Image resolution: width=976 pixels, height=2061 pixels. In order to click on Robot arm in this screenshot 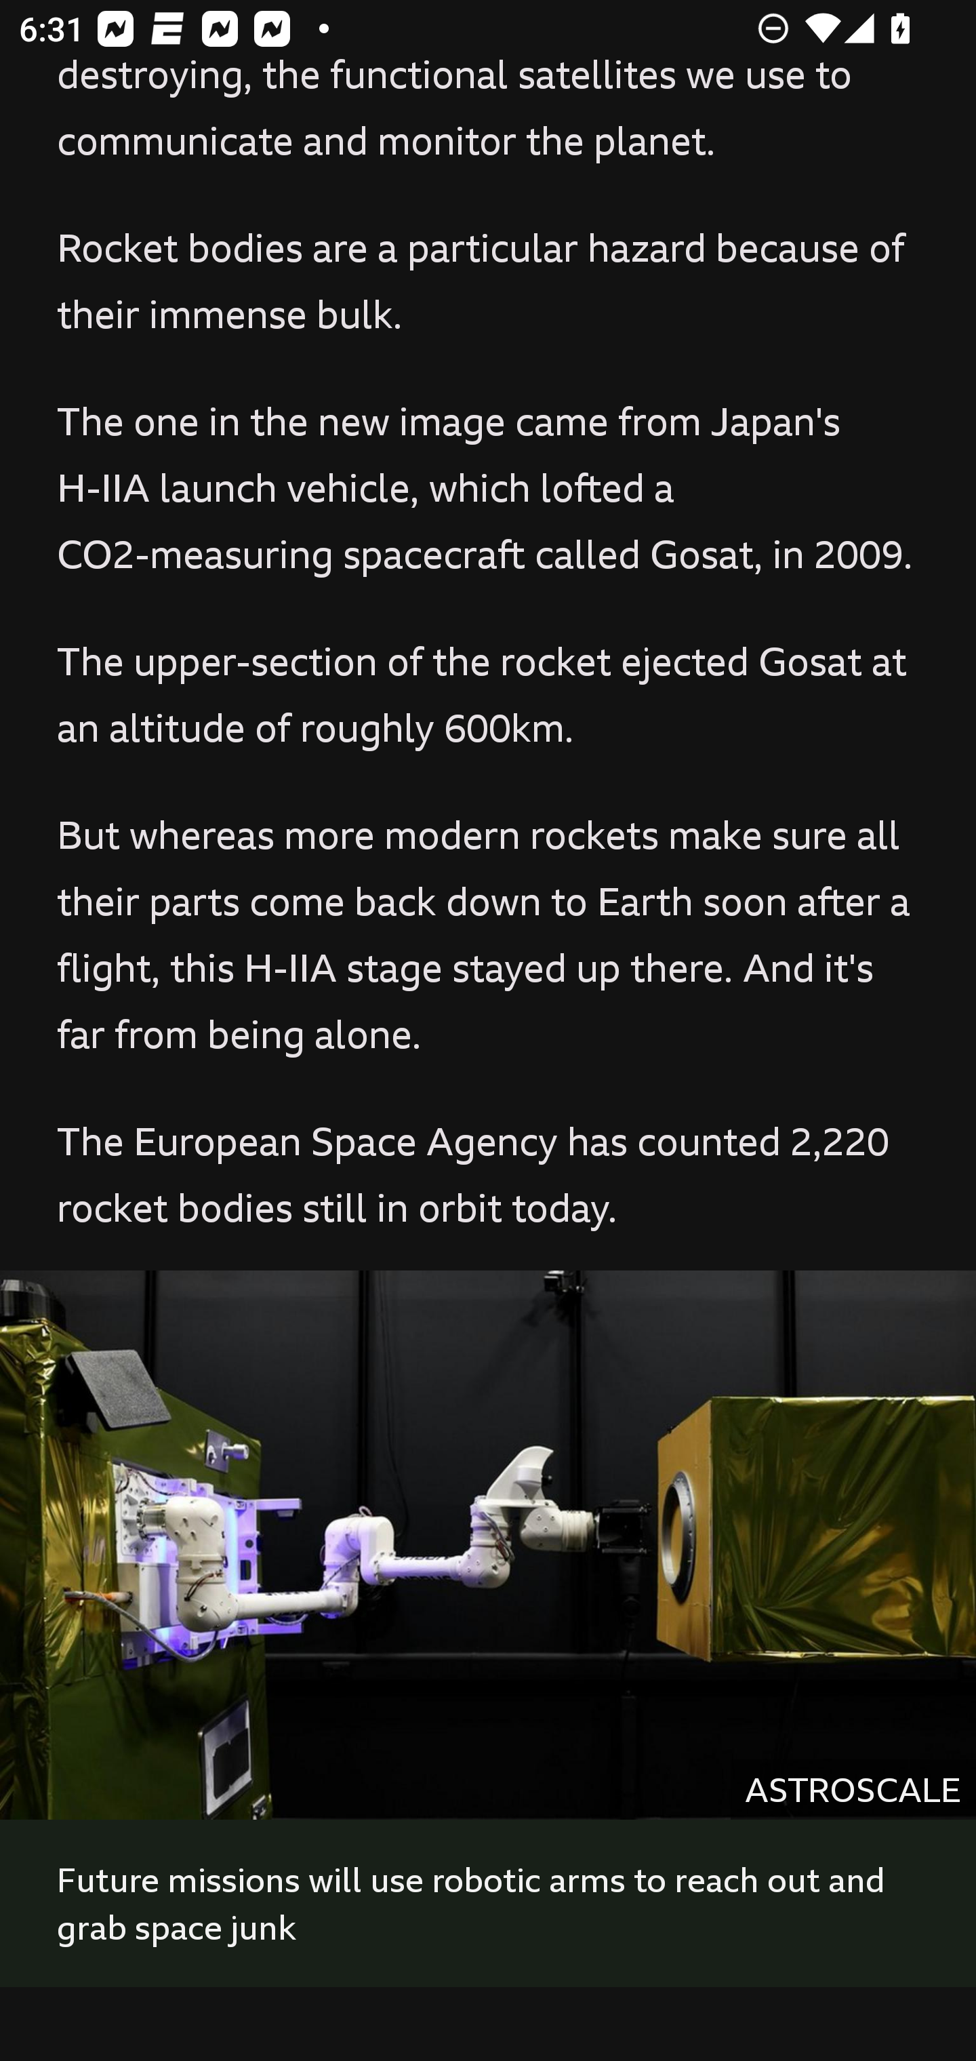, I will do `click(488, 1544)`.